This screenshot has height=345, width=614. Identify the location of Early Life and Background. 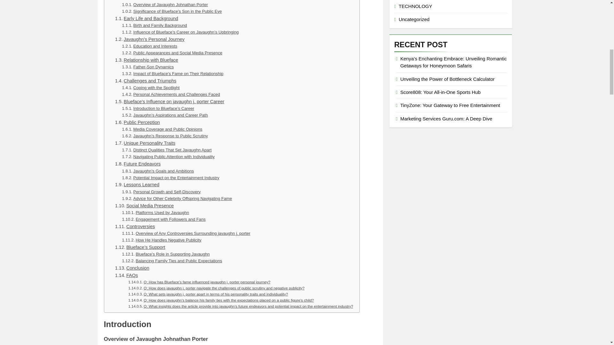
(146, 19).